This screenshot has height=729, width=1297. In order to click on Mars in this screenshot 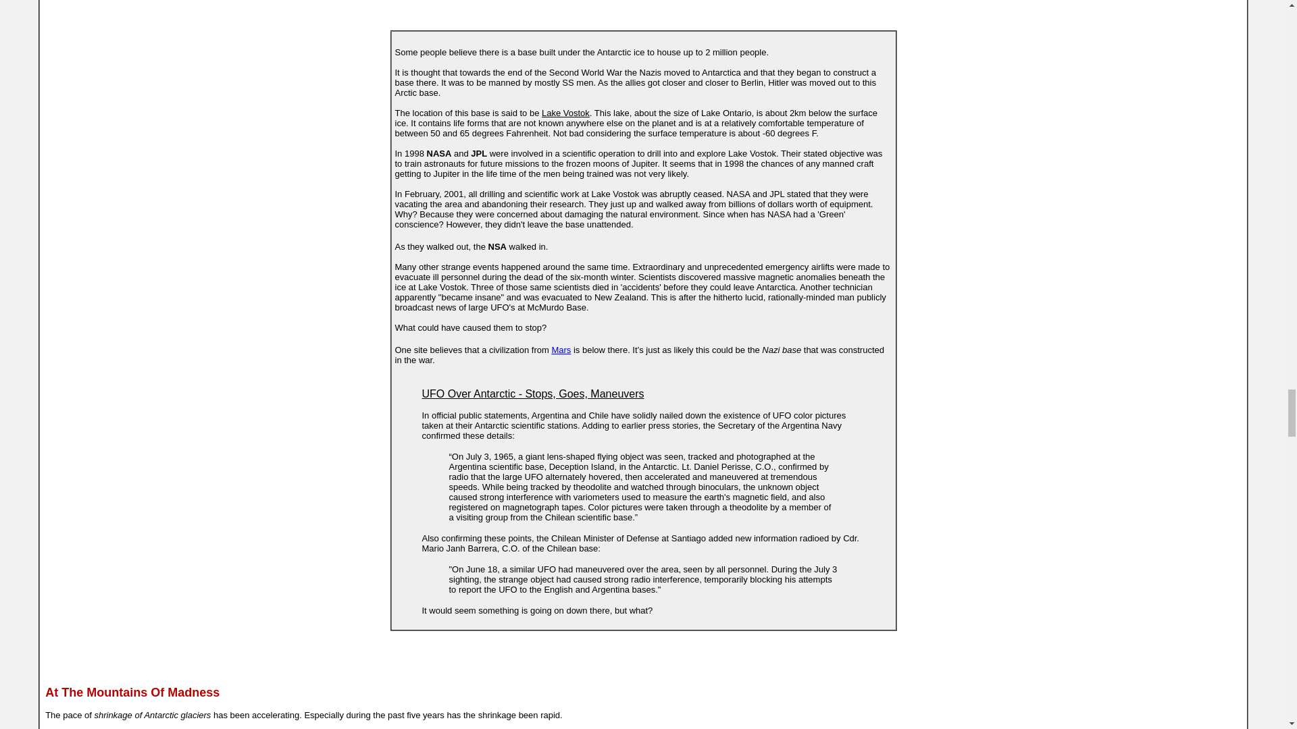, I will do `click(561, 350)`.